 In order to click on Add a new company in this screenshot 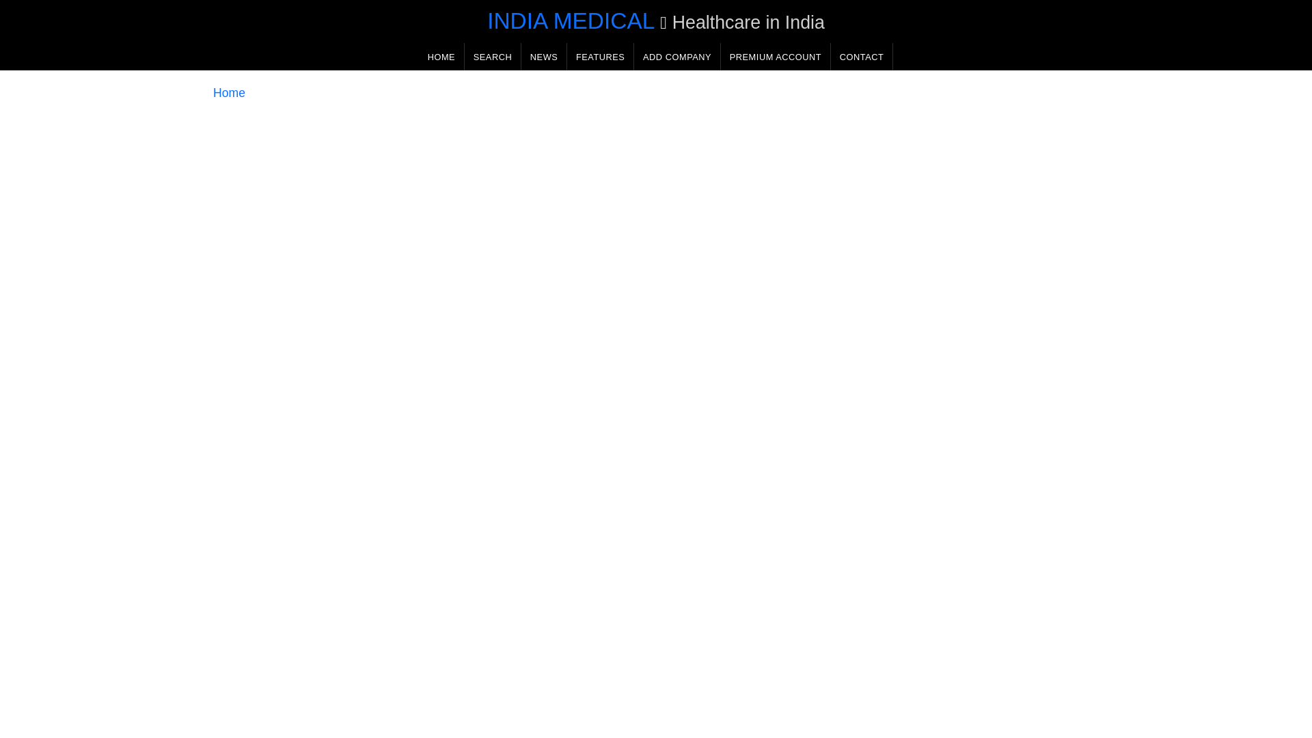, I will do `click(676, 56)`.